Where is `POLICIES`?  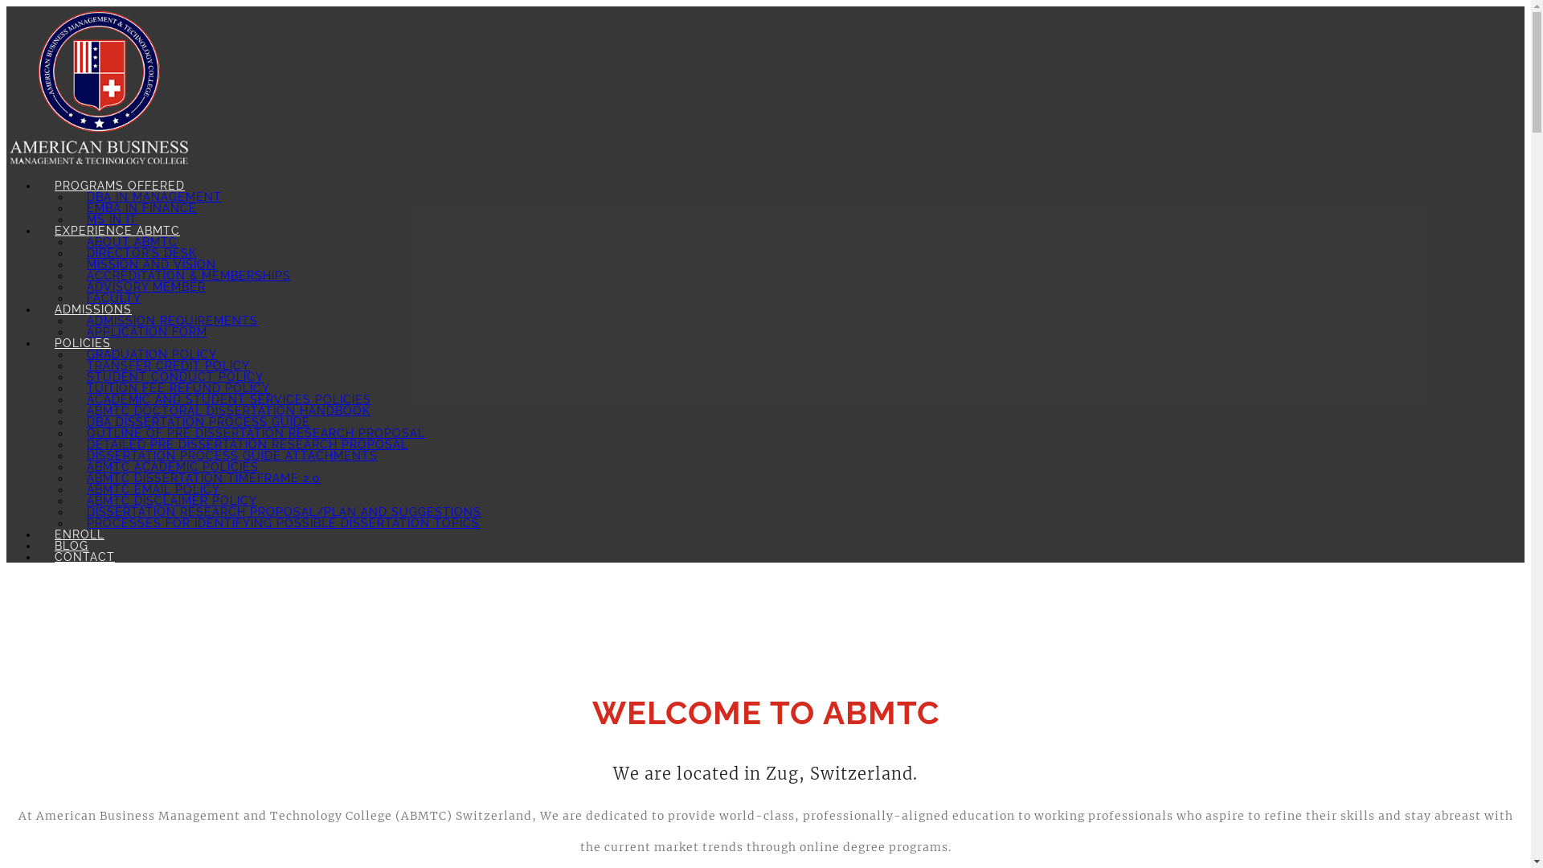 POLICIES is located at coordinates (83, 343).